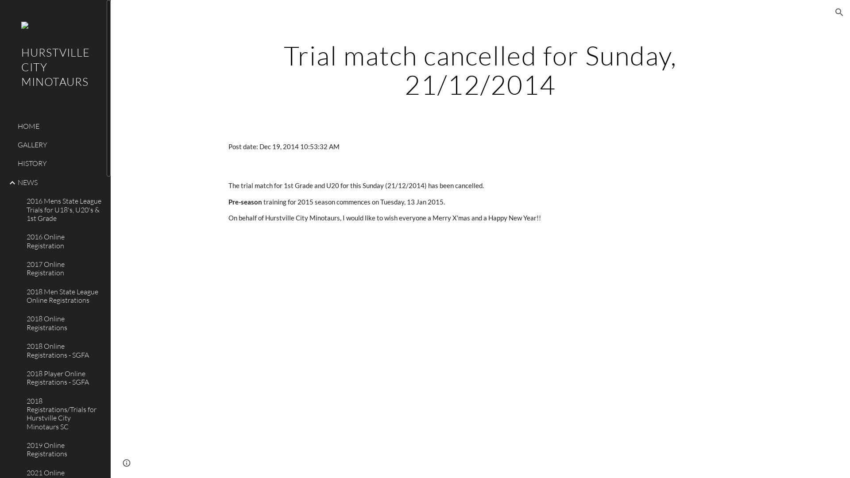  What do you see at coordinates (63, 324) in the screenshot?
I see `2018 Online Registrations` at bounding box center [63, 324].